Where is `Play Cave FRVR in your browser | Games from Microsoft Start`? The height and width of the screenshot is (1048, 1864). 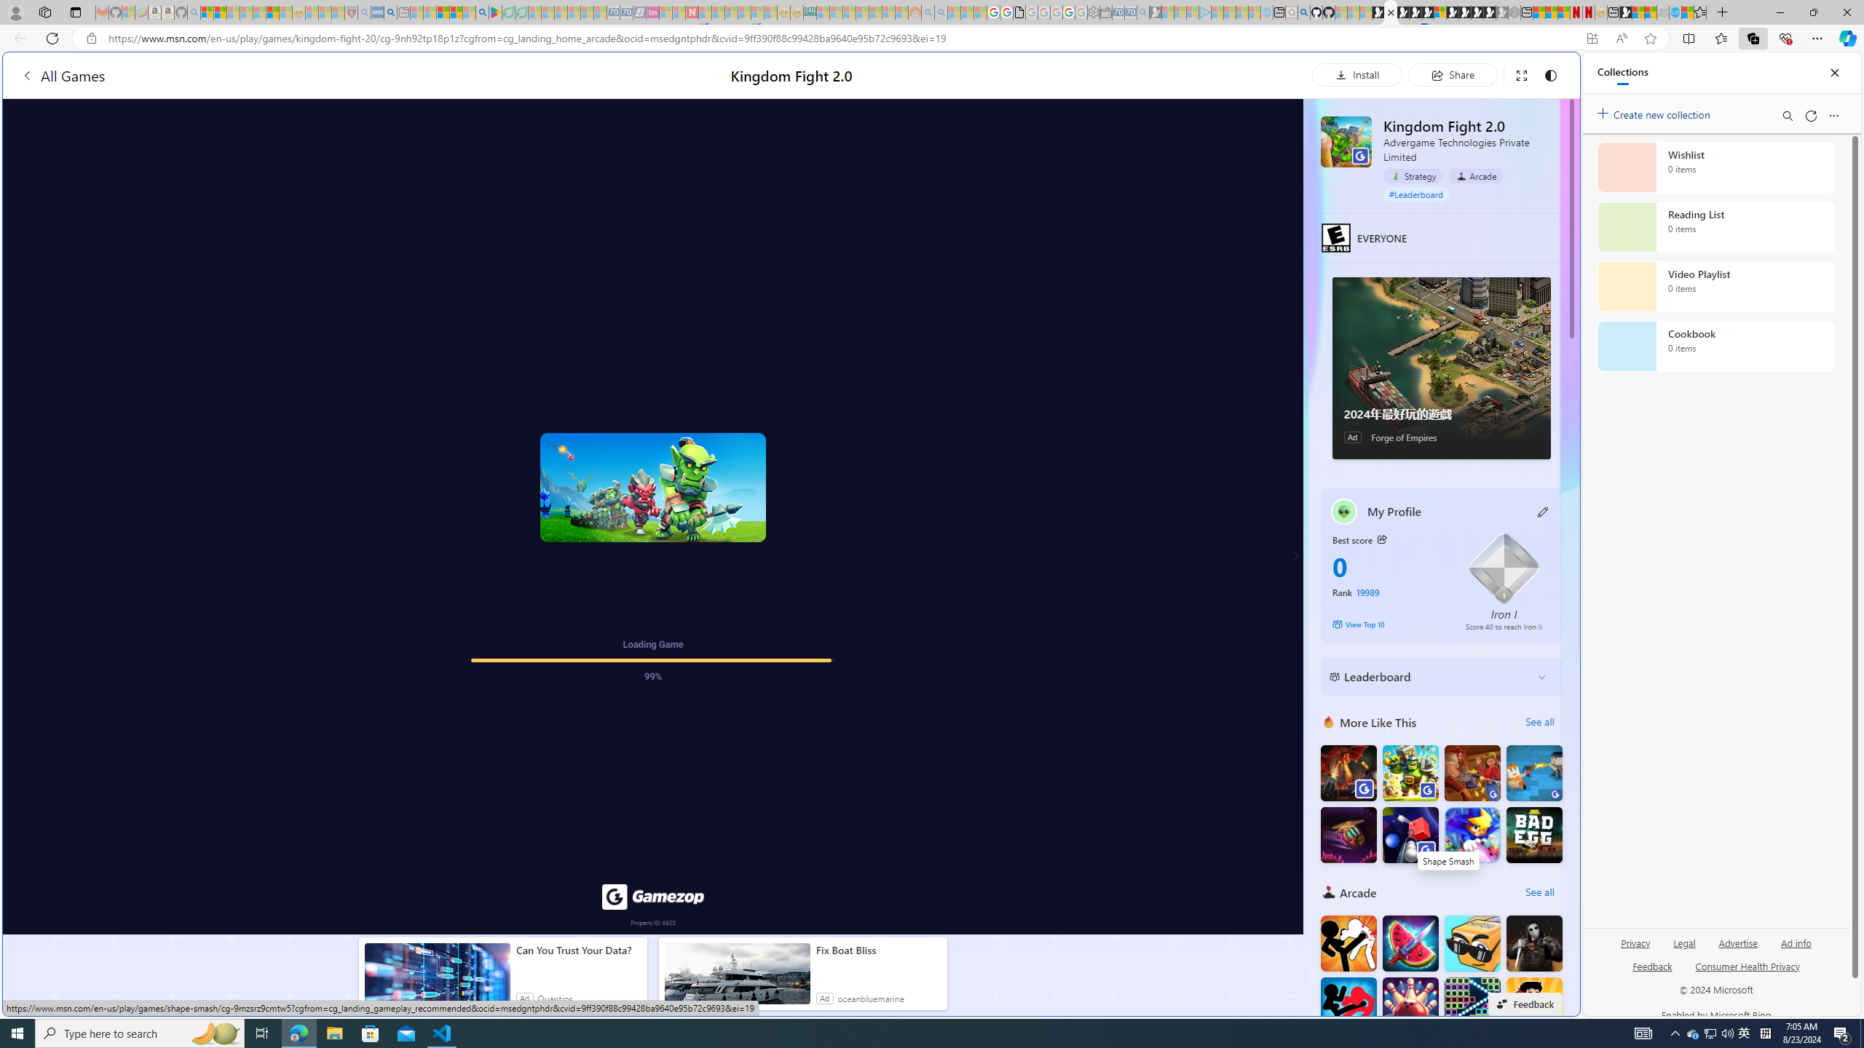 Play Cave FRVR in your browser | Games from Microsoft Start is located at coordinates (1415, 12).